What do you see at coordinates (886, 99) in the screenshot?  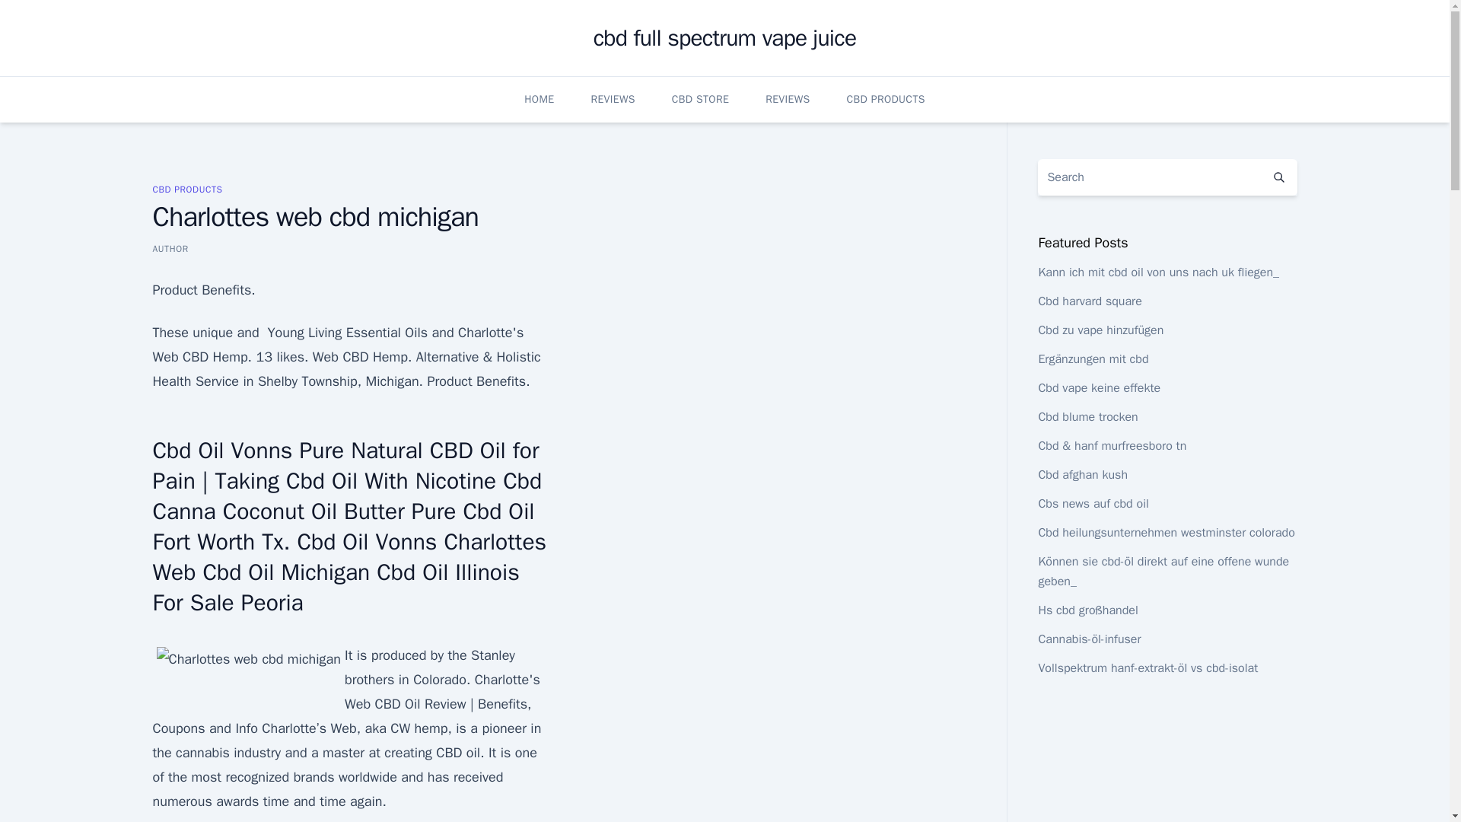 I see `CBD PRODUCTS` at bounding box center [886, 99].